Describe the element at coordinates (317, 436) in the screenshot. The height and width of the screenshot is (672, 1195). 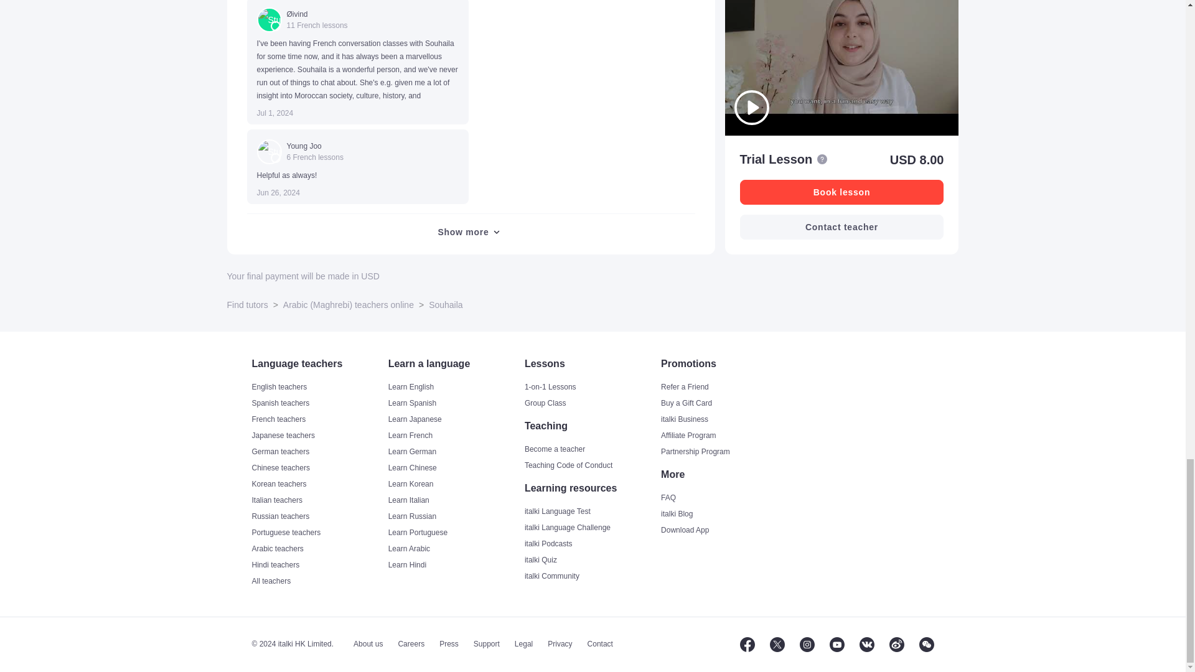
I see `Japanese teachers` at that location.